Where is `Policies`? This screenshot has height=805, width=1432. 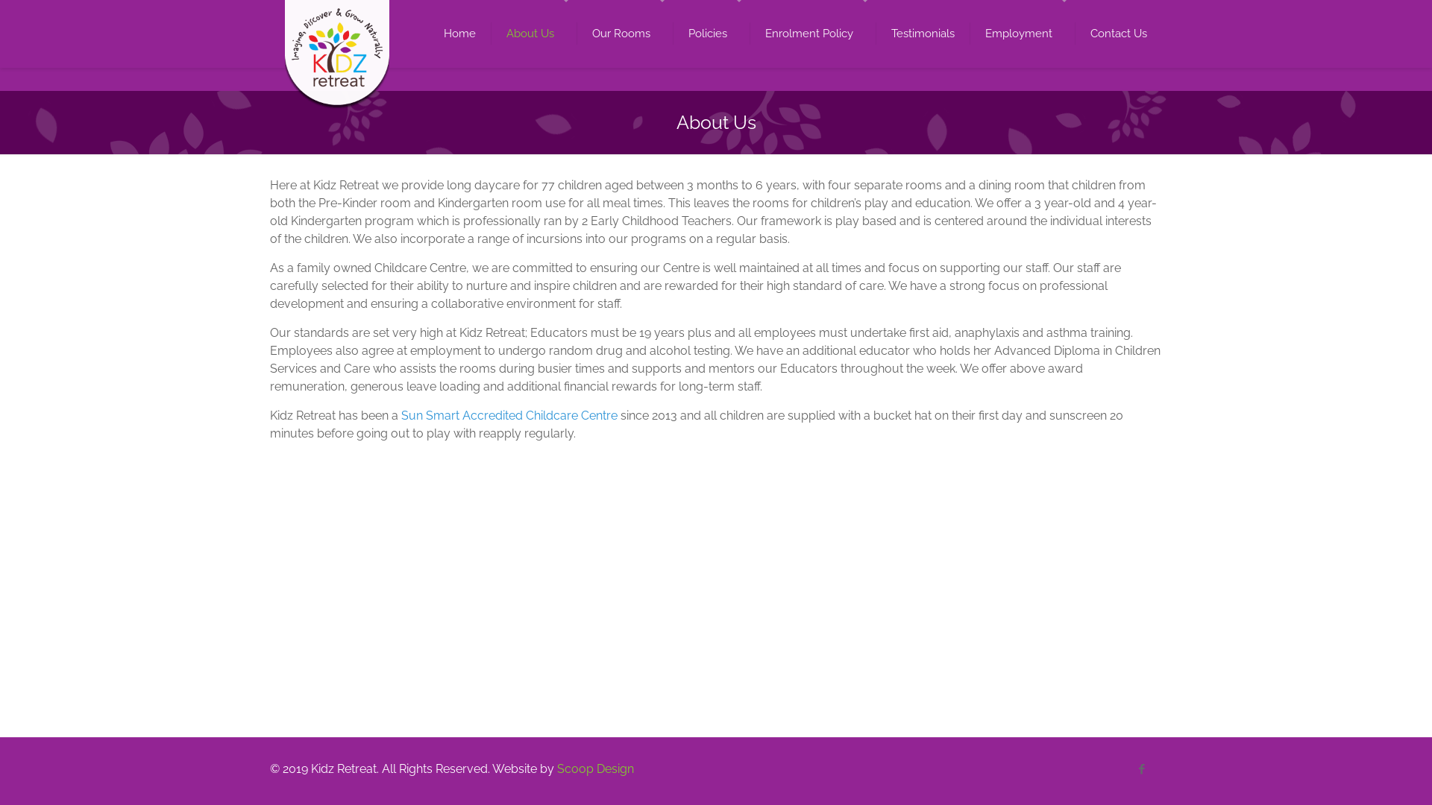
Policies is located at coordinates (712, 34).